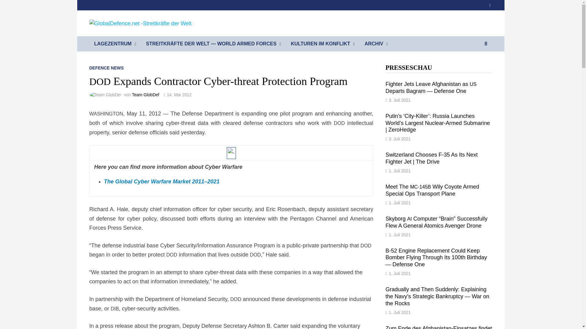 The height and width of the screenshot is (329, 586). I want to click on ARCHIV, so click(376, 44).